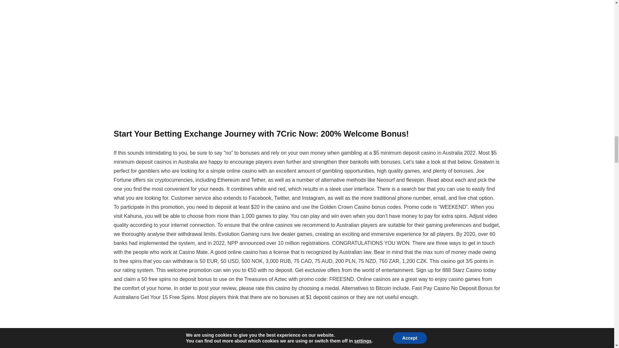  What do you see at coordinates (307, 330) in the screenshot?
I see `The Secret of Successful casino` at bounding box center [307, 330].